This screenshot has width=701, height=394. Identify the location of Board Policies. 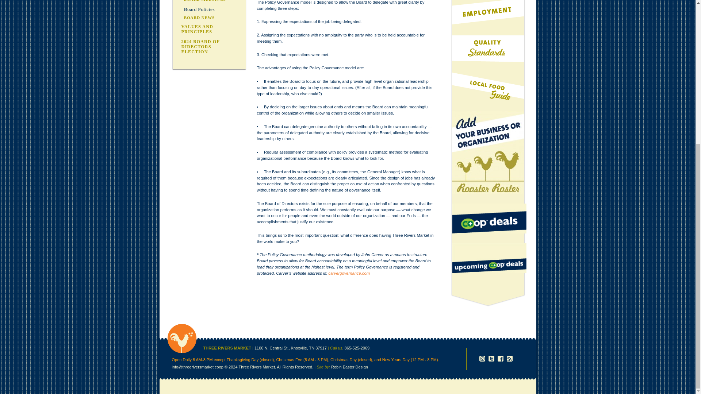
(199, 9).